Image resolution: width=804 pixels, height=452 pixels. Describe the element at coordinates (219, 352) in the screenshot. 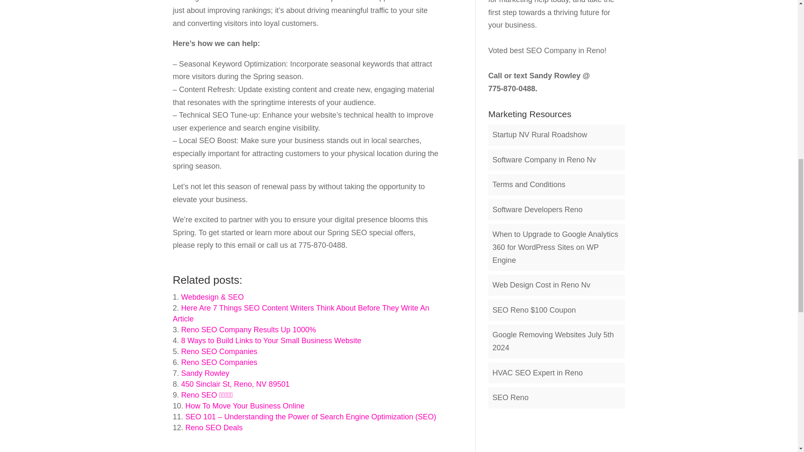

I see `Reno SEO Companies` at that location.